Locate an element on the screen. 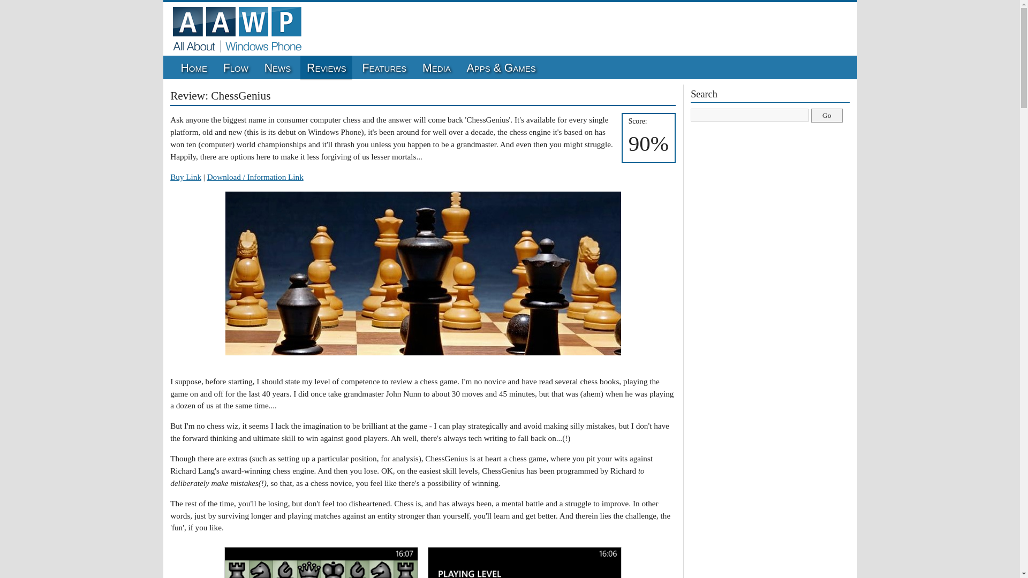 This screenshot has height=578, width=1028. Home is located at coordinates (194, 67).